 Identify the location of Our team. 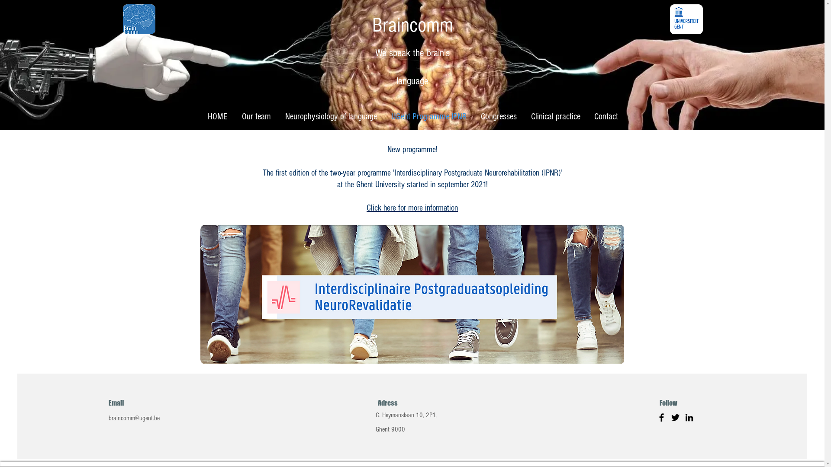
(256, 117).